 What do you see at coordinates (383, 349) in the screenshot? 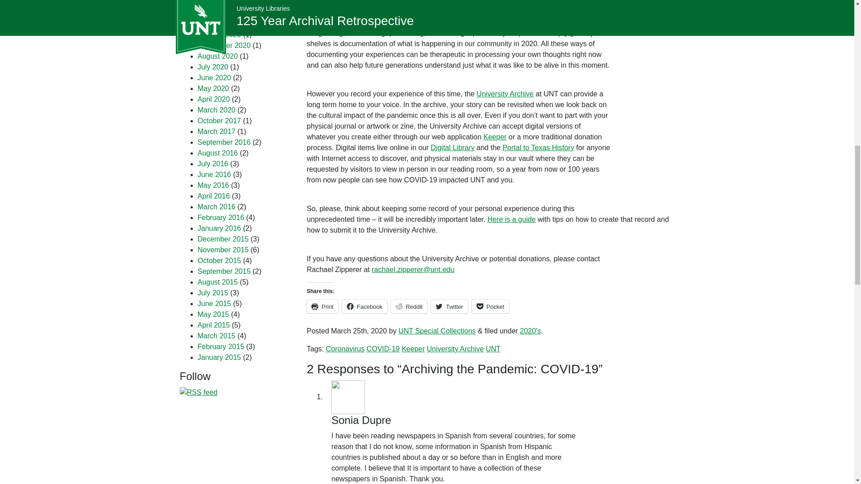
I see `COVID-19` at bounding box center [383, 349].